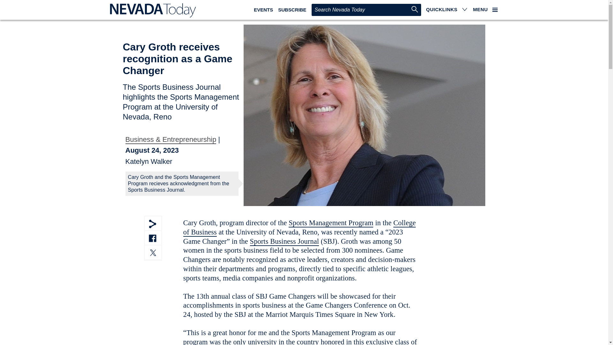 The image size is (613, 345). Describe the element at coordinates (263, 10) in the screenshot. I see `EVENTS` at that location.